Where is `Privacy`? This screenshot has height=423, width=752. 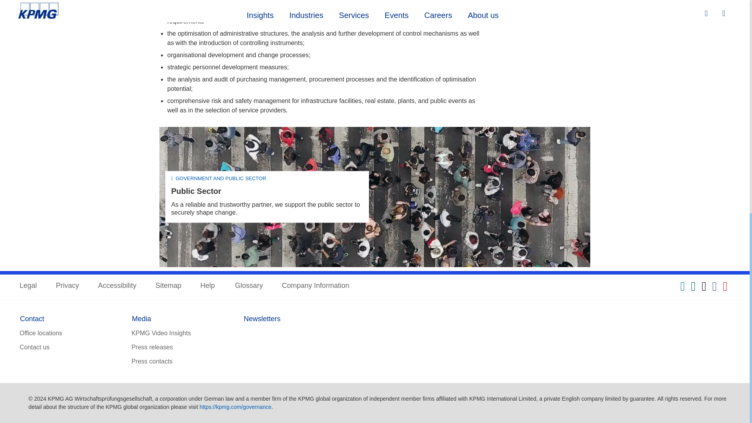
Privacy is located at coordinates (67, 286).